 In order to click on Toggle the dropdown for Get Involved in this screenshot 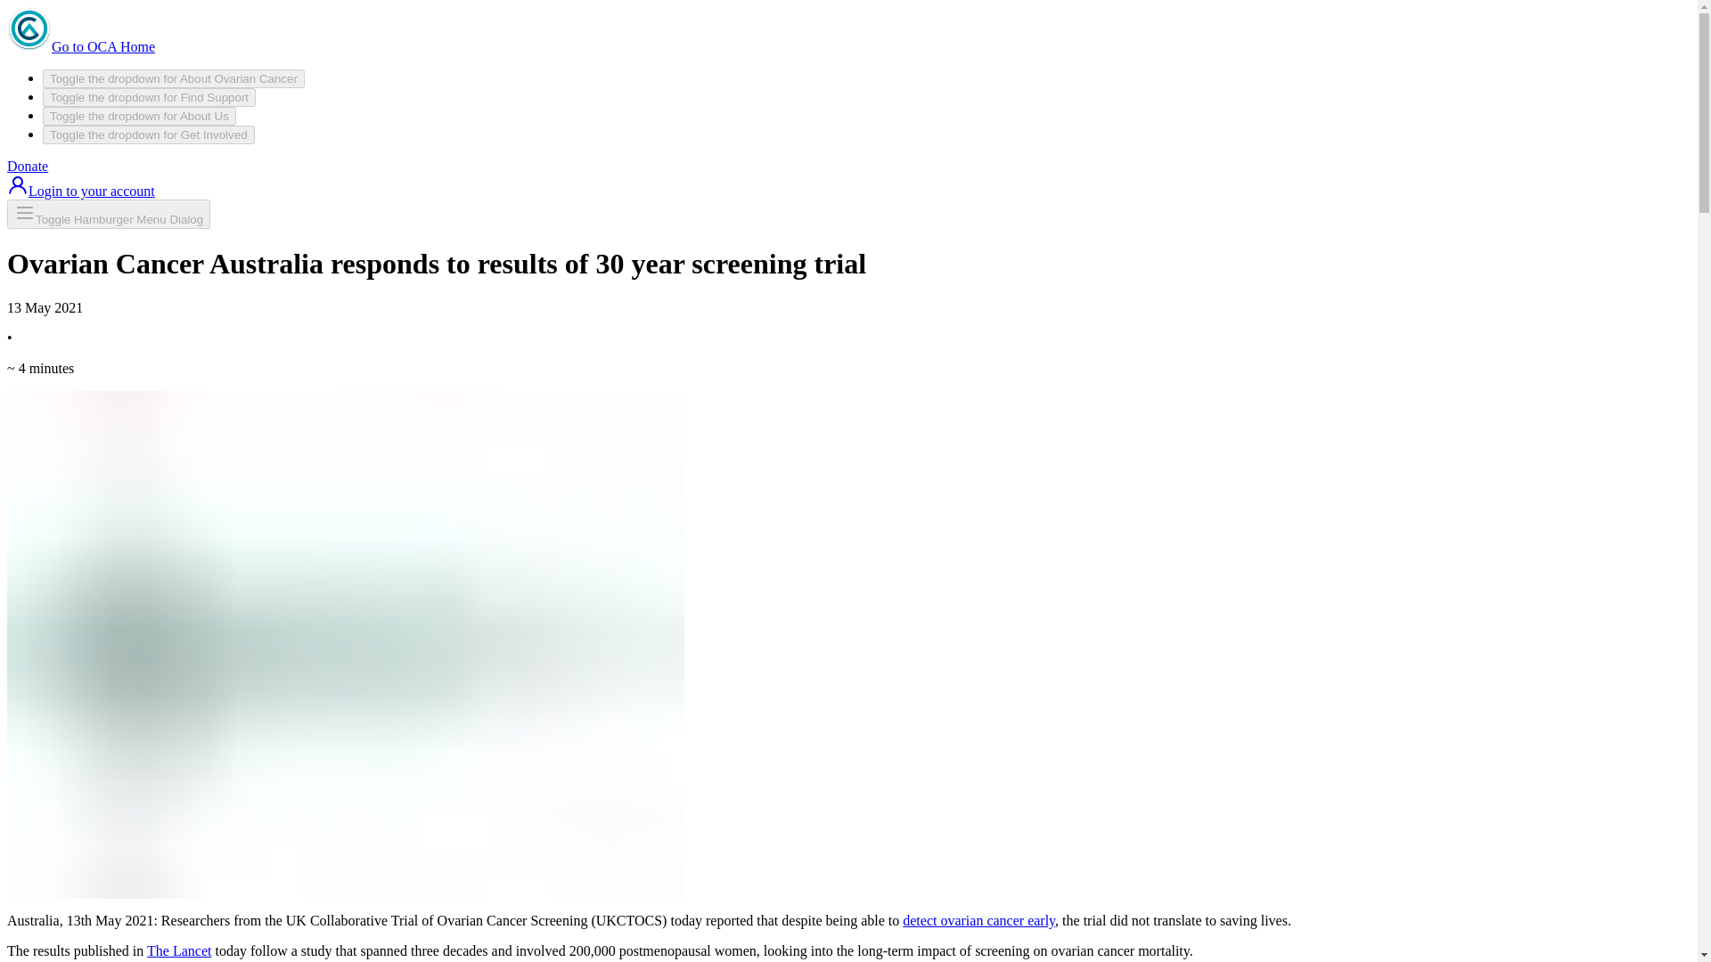, I will do `click(149, 135)`.